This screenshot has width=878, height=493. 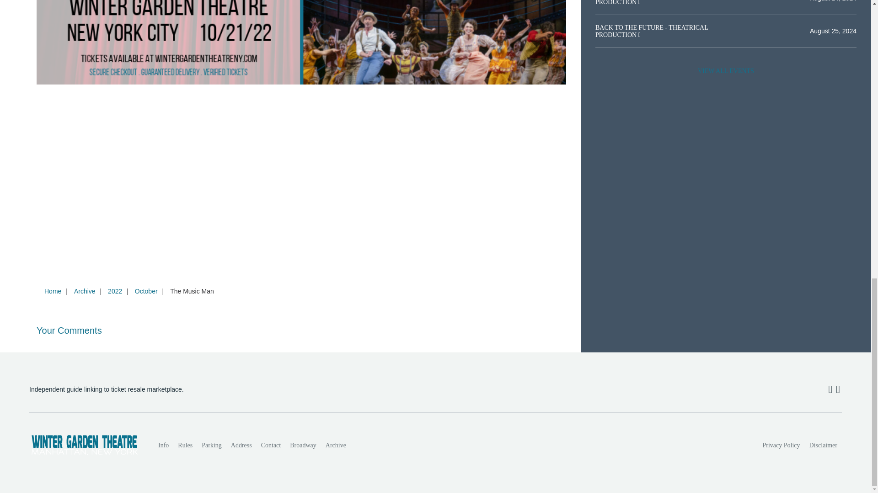 What do you see at coordinates (271, 445) in the screenshot?
I see `Contact` at bounding box center [271, 445].